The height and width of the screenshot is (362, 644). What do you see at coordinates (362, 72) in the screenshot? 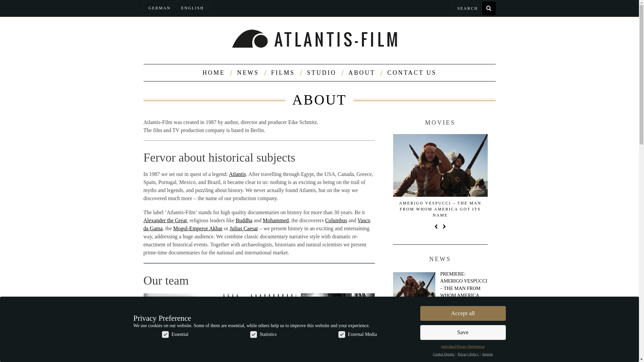
I see `ABOUT` at bounding box center [362, 72].